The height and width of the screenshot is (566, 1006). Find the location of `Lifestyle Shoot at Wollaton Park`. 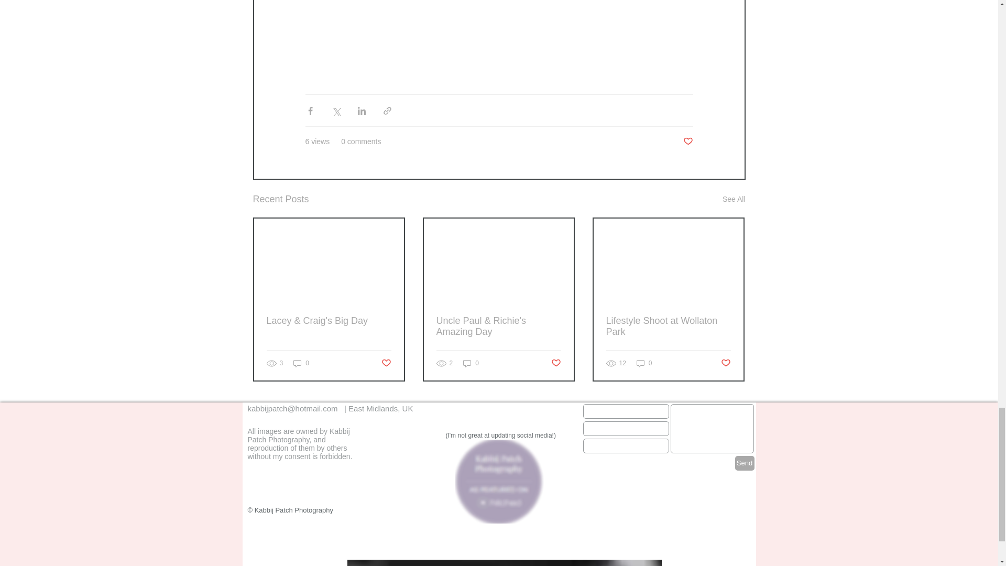

Lifestyle Shoot at Wollaton Park is located at coordinates (668, 326).